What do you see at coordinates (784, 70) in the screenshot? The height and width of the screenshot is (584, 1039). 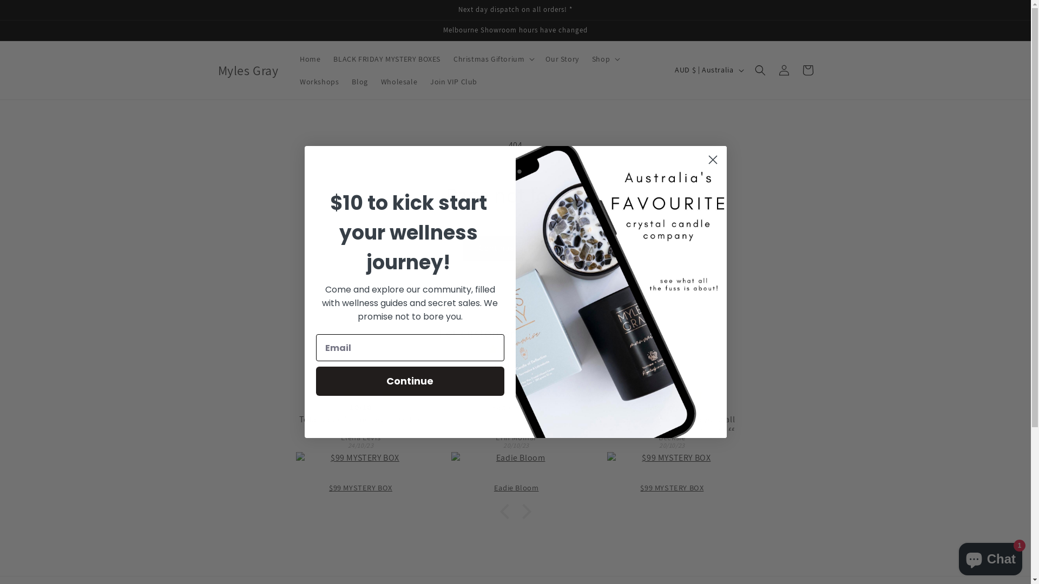 I see `Log in` at bounding box center [784, 70].